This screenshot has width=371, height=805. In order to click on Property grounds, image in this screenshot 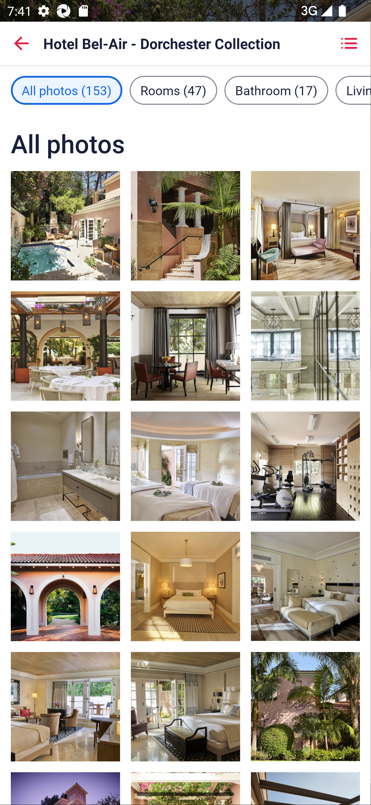, I will do `click(65, 586)`.